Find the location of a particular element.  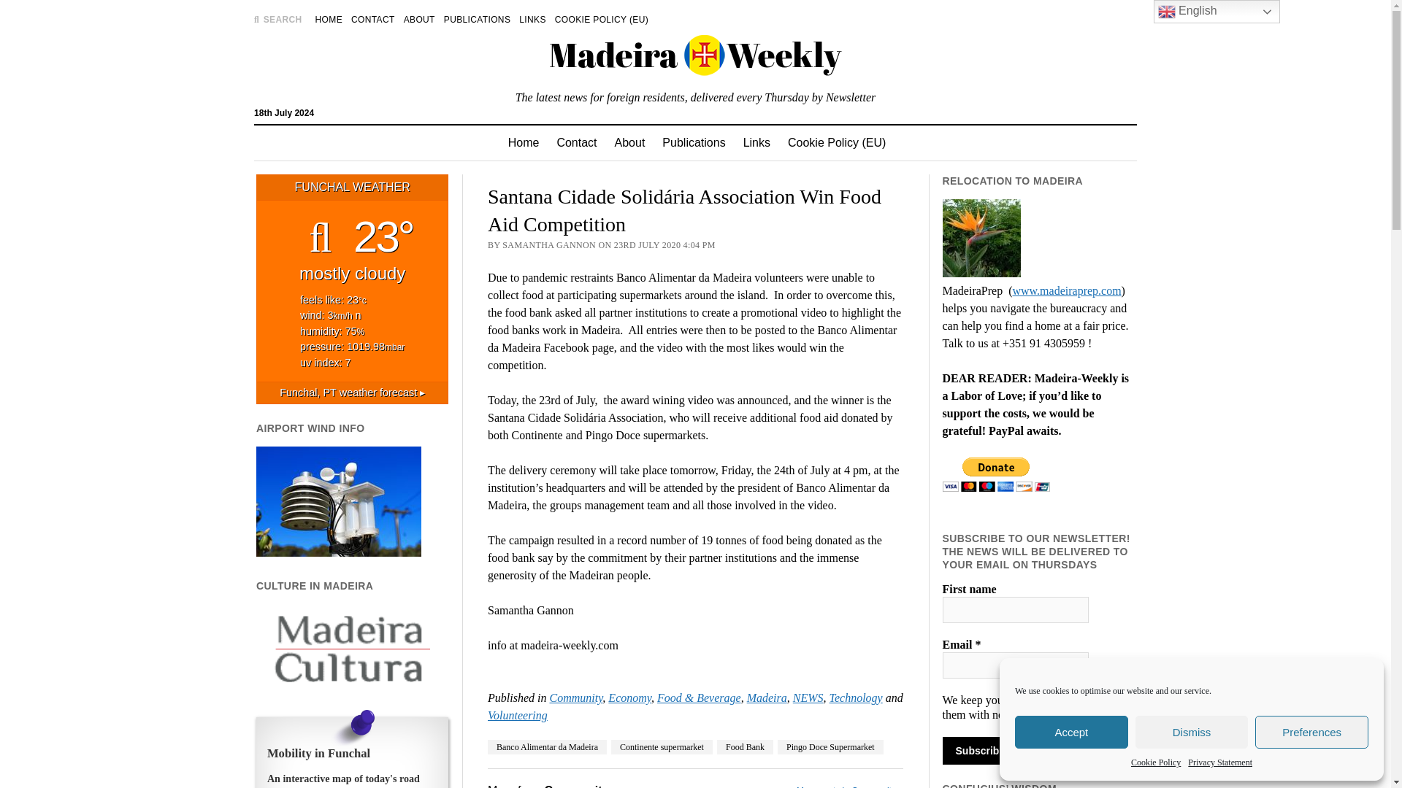

Home is located at coordinates (523, 143).